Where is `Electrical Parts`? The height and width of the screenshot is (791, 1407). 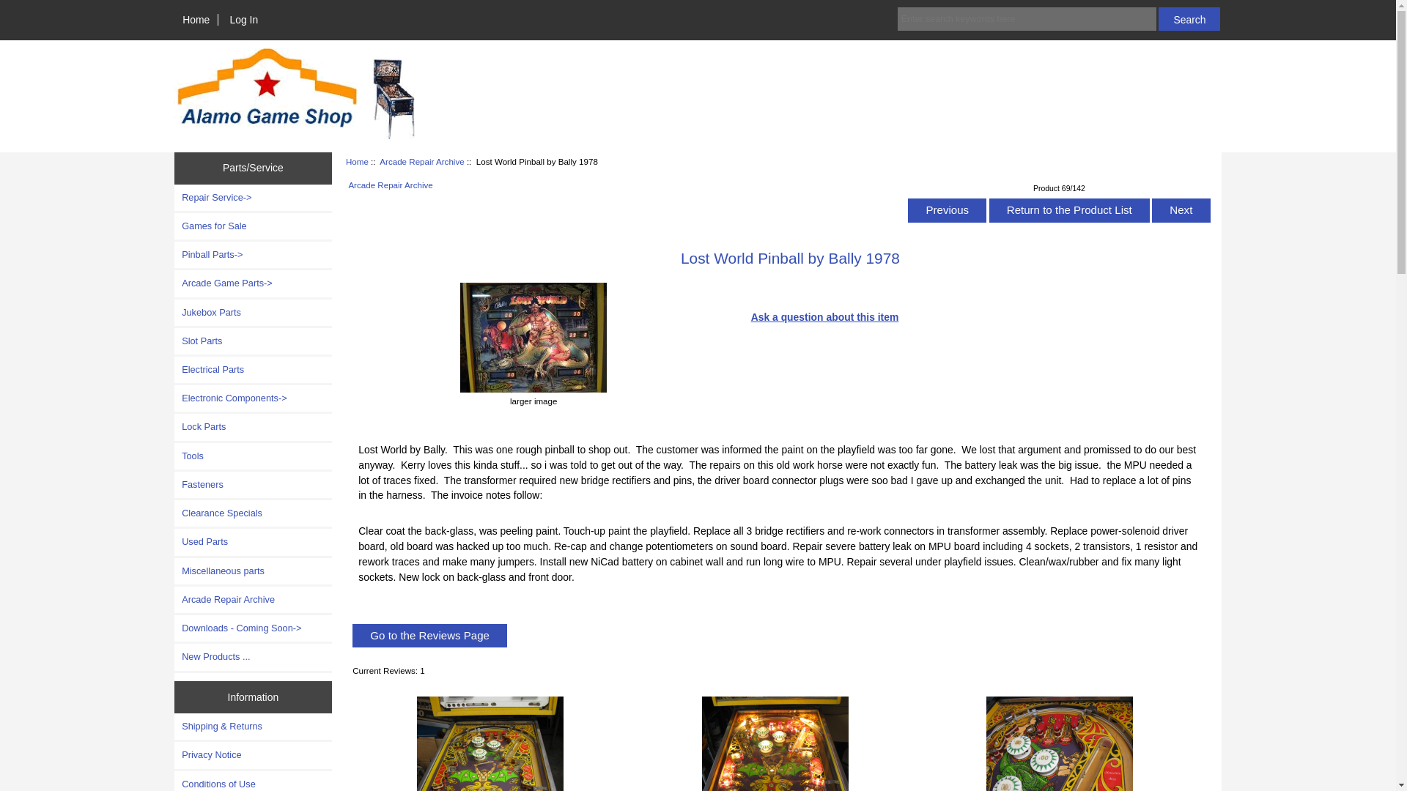
Electrical Parts is located at coordinates (254, 369).